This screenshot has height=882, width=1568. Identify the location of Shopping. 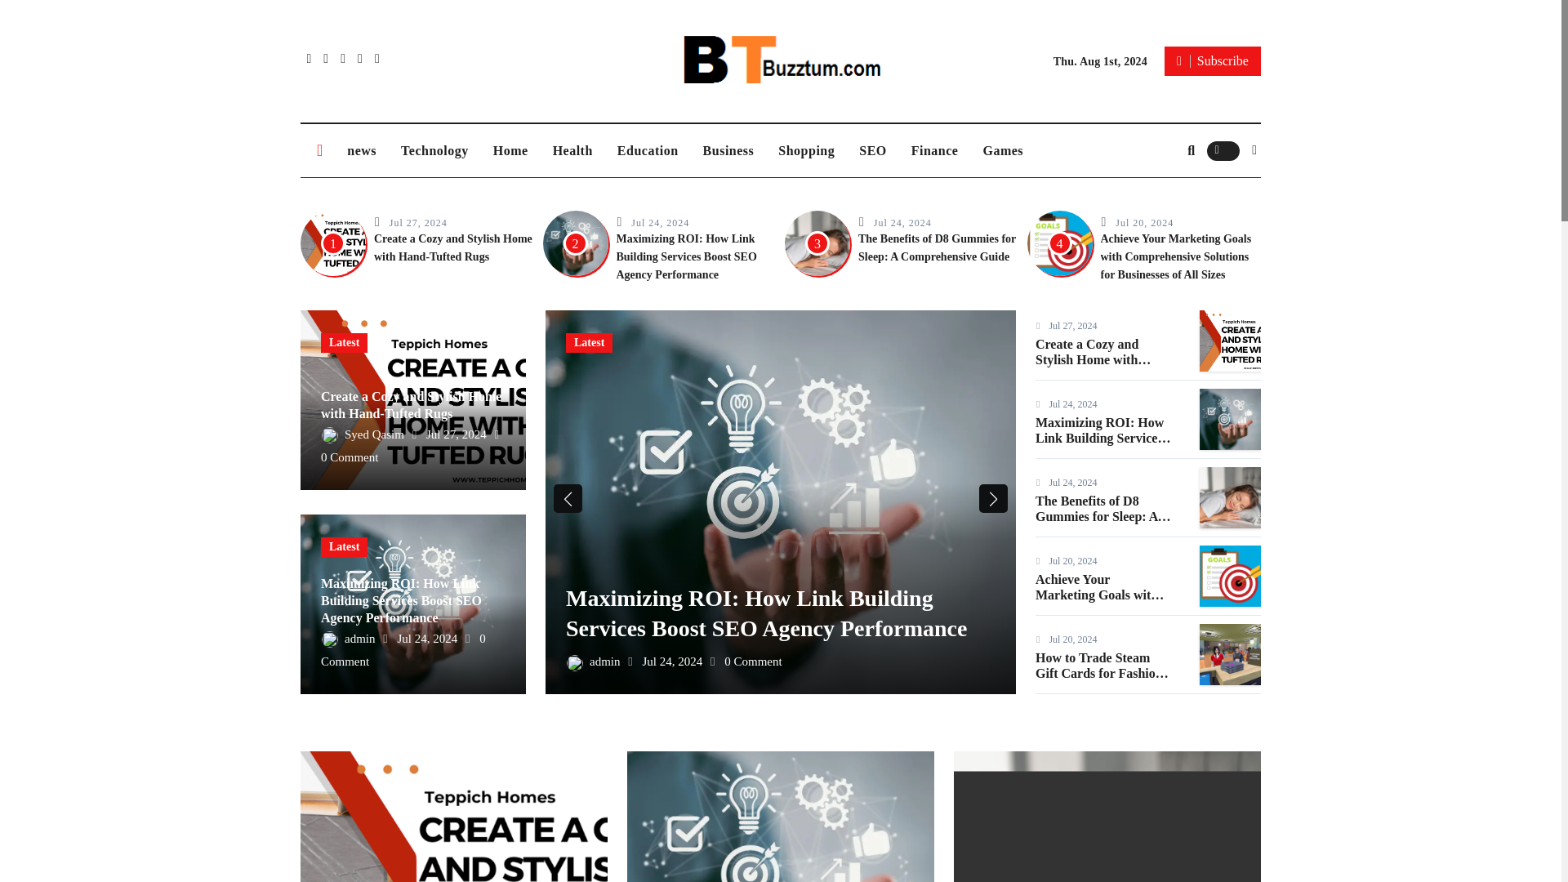
(806, 150).